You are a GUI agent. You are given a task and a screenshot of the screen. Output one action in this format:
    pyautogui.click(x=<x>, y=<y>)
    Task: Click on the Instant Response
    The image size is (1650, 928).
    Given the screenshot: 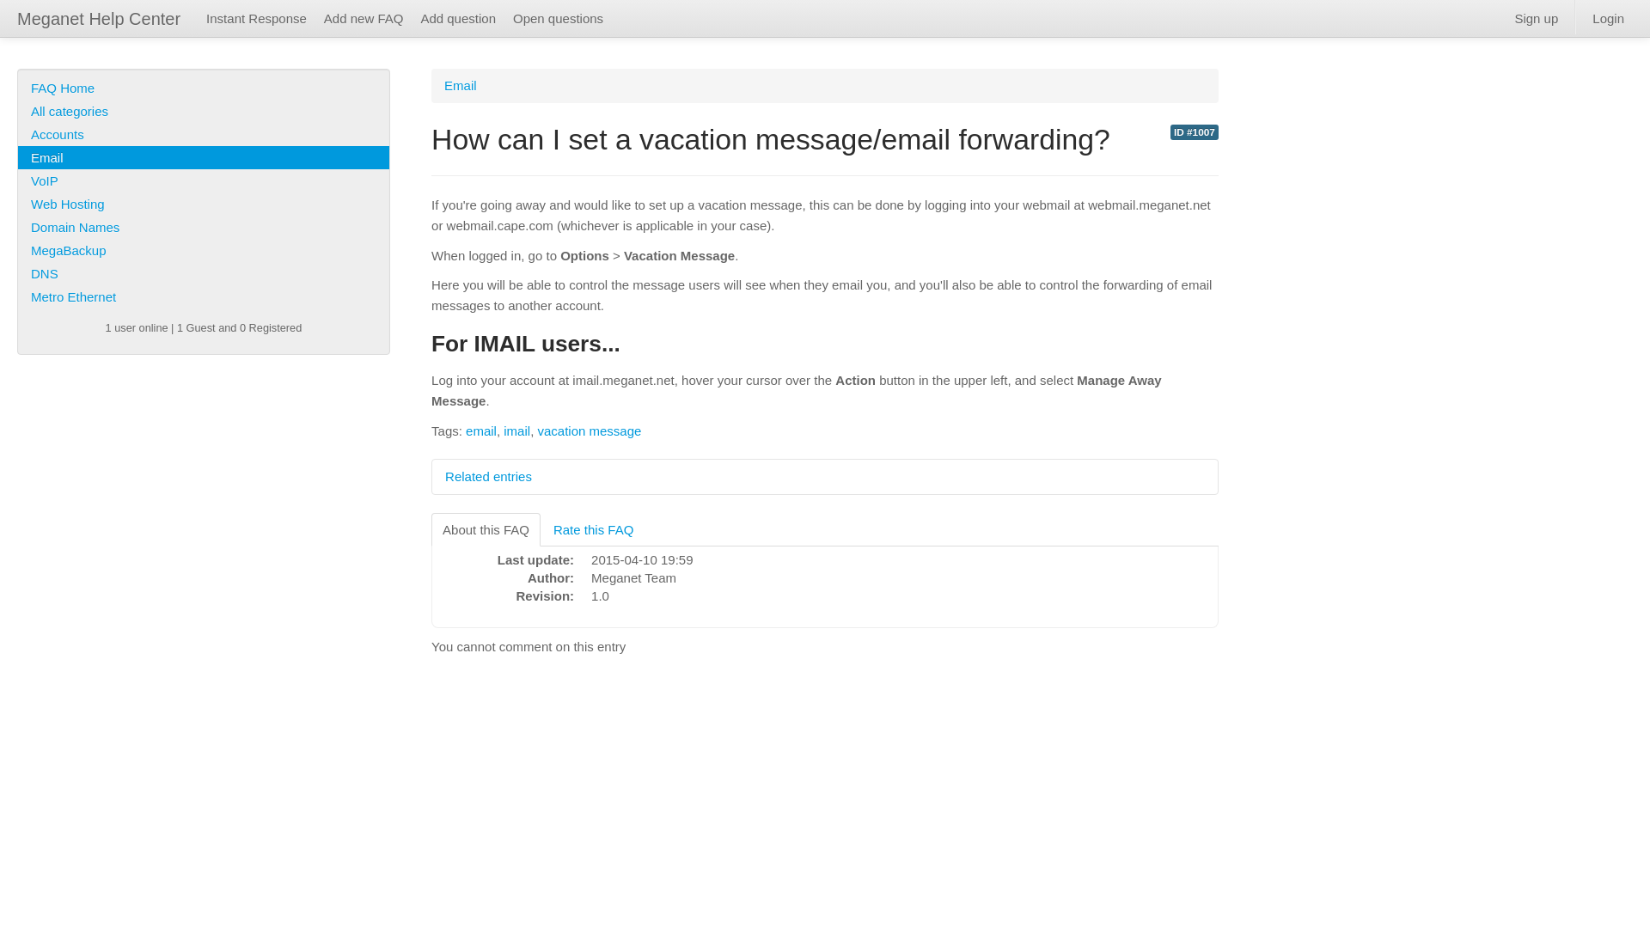 What is the action you would take?
    pyautogui.click(x=256, y=17)
    